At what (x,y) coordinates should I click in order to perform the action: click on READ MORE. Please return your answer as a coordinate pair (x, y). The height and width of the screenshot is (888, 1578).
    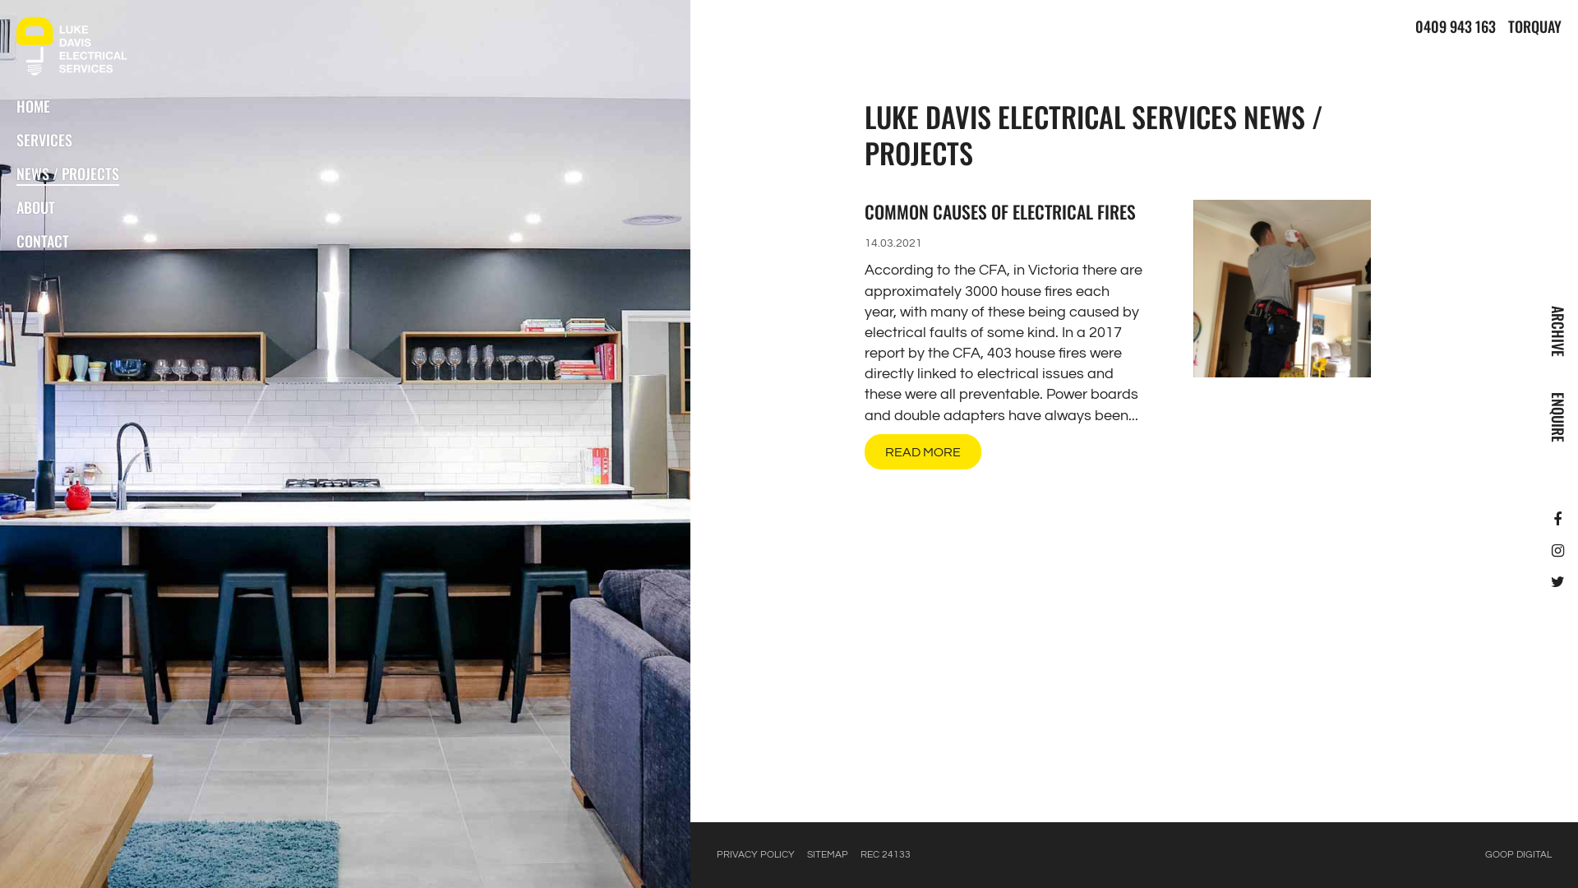
    Looking at the image, I should click on (923, 452).